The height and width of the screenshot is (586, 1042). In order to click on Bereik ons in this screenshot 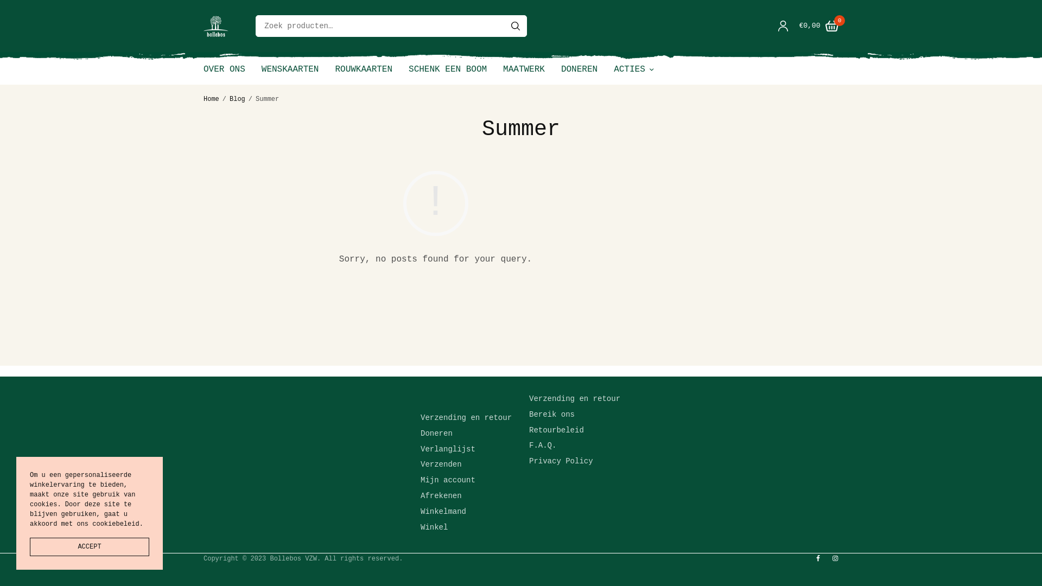, I will do `click(552, 415)`.